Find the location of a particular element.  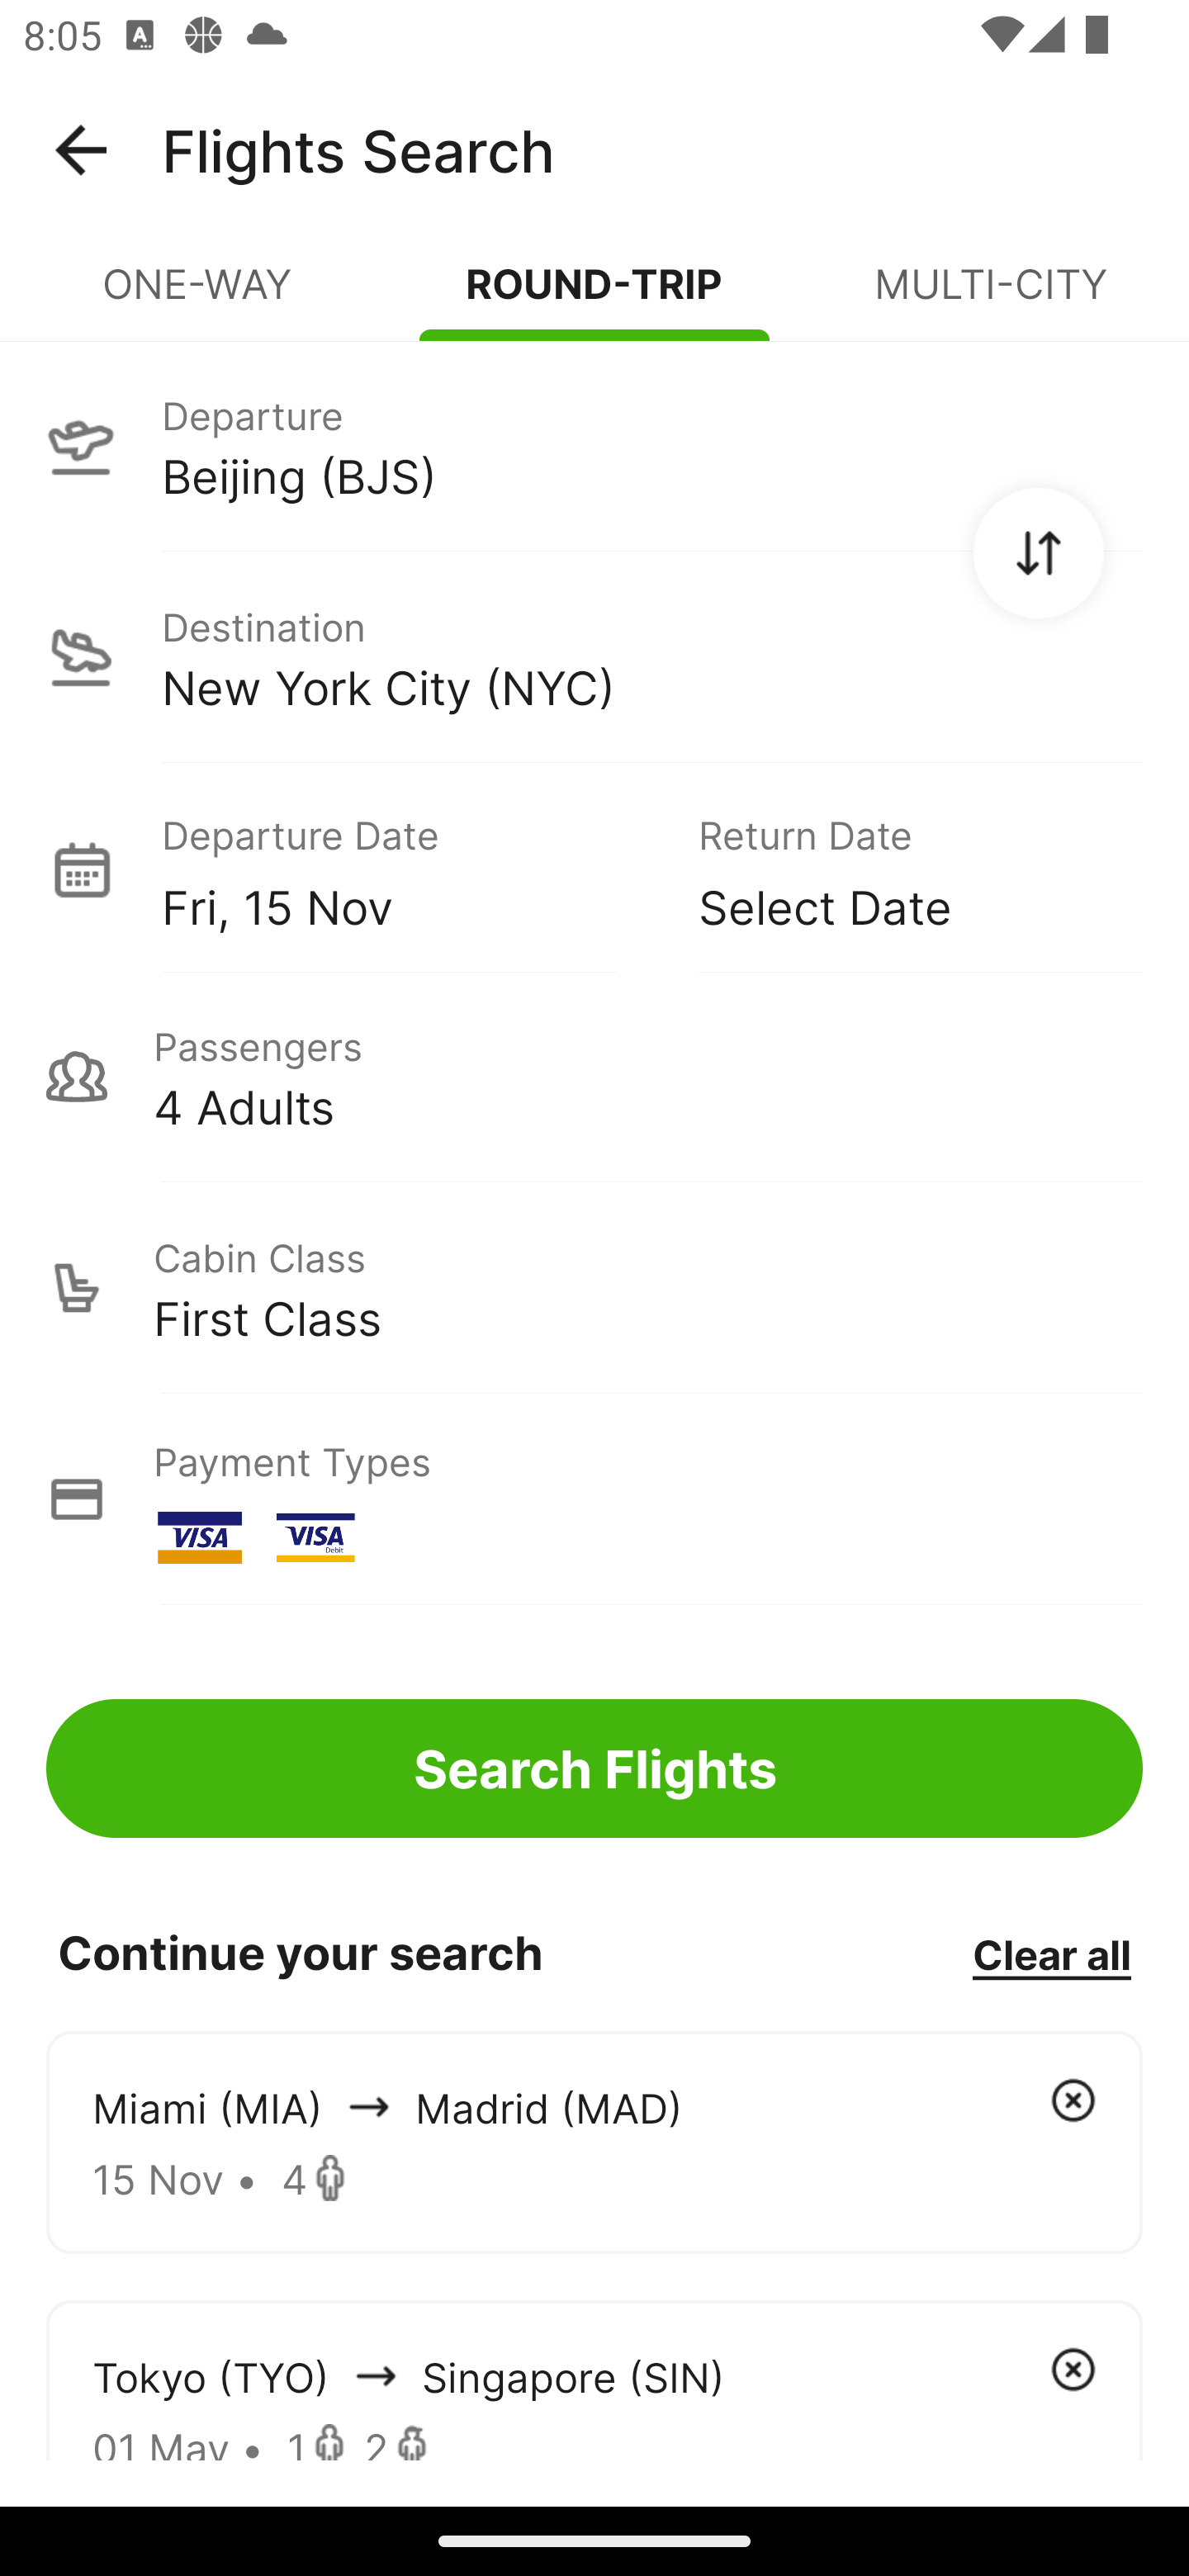

MULTI-CITY is located at coordinates (991, 297).